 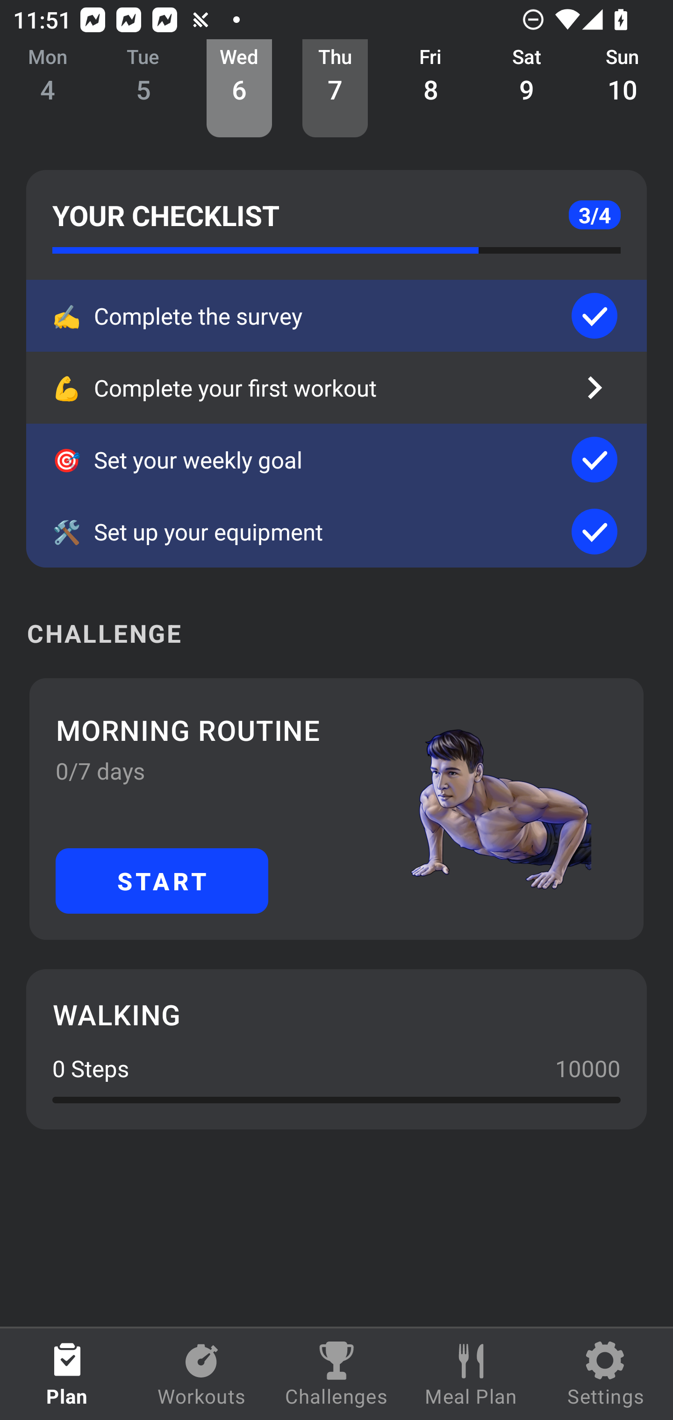 What do you see at coordinates (336, 387) in the screenshot?
I see `💪 Complete your first workout` at bounding box center [336, 387].